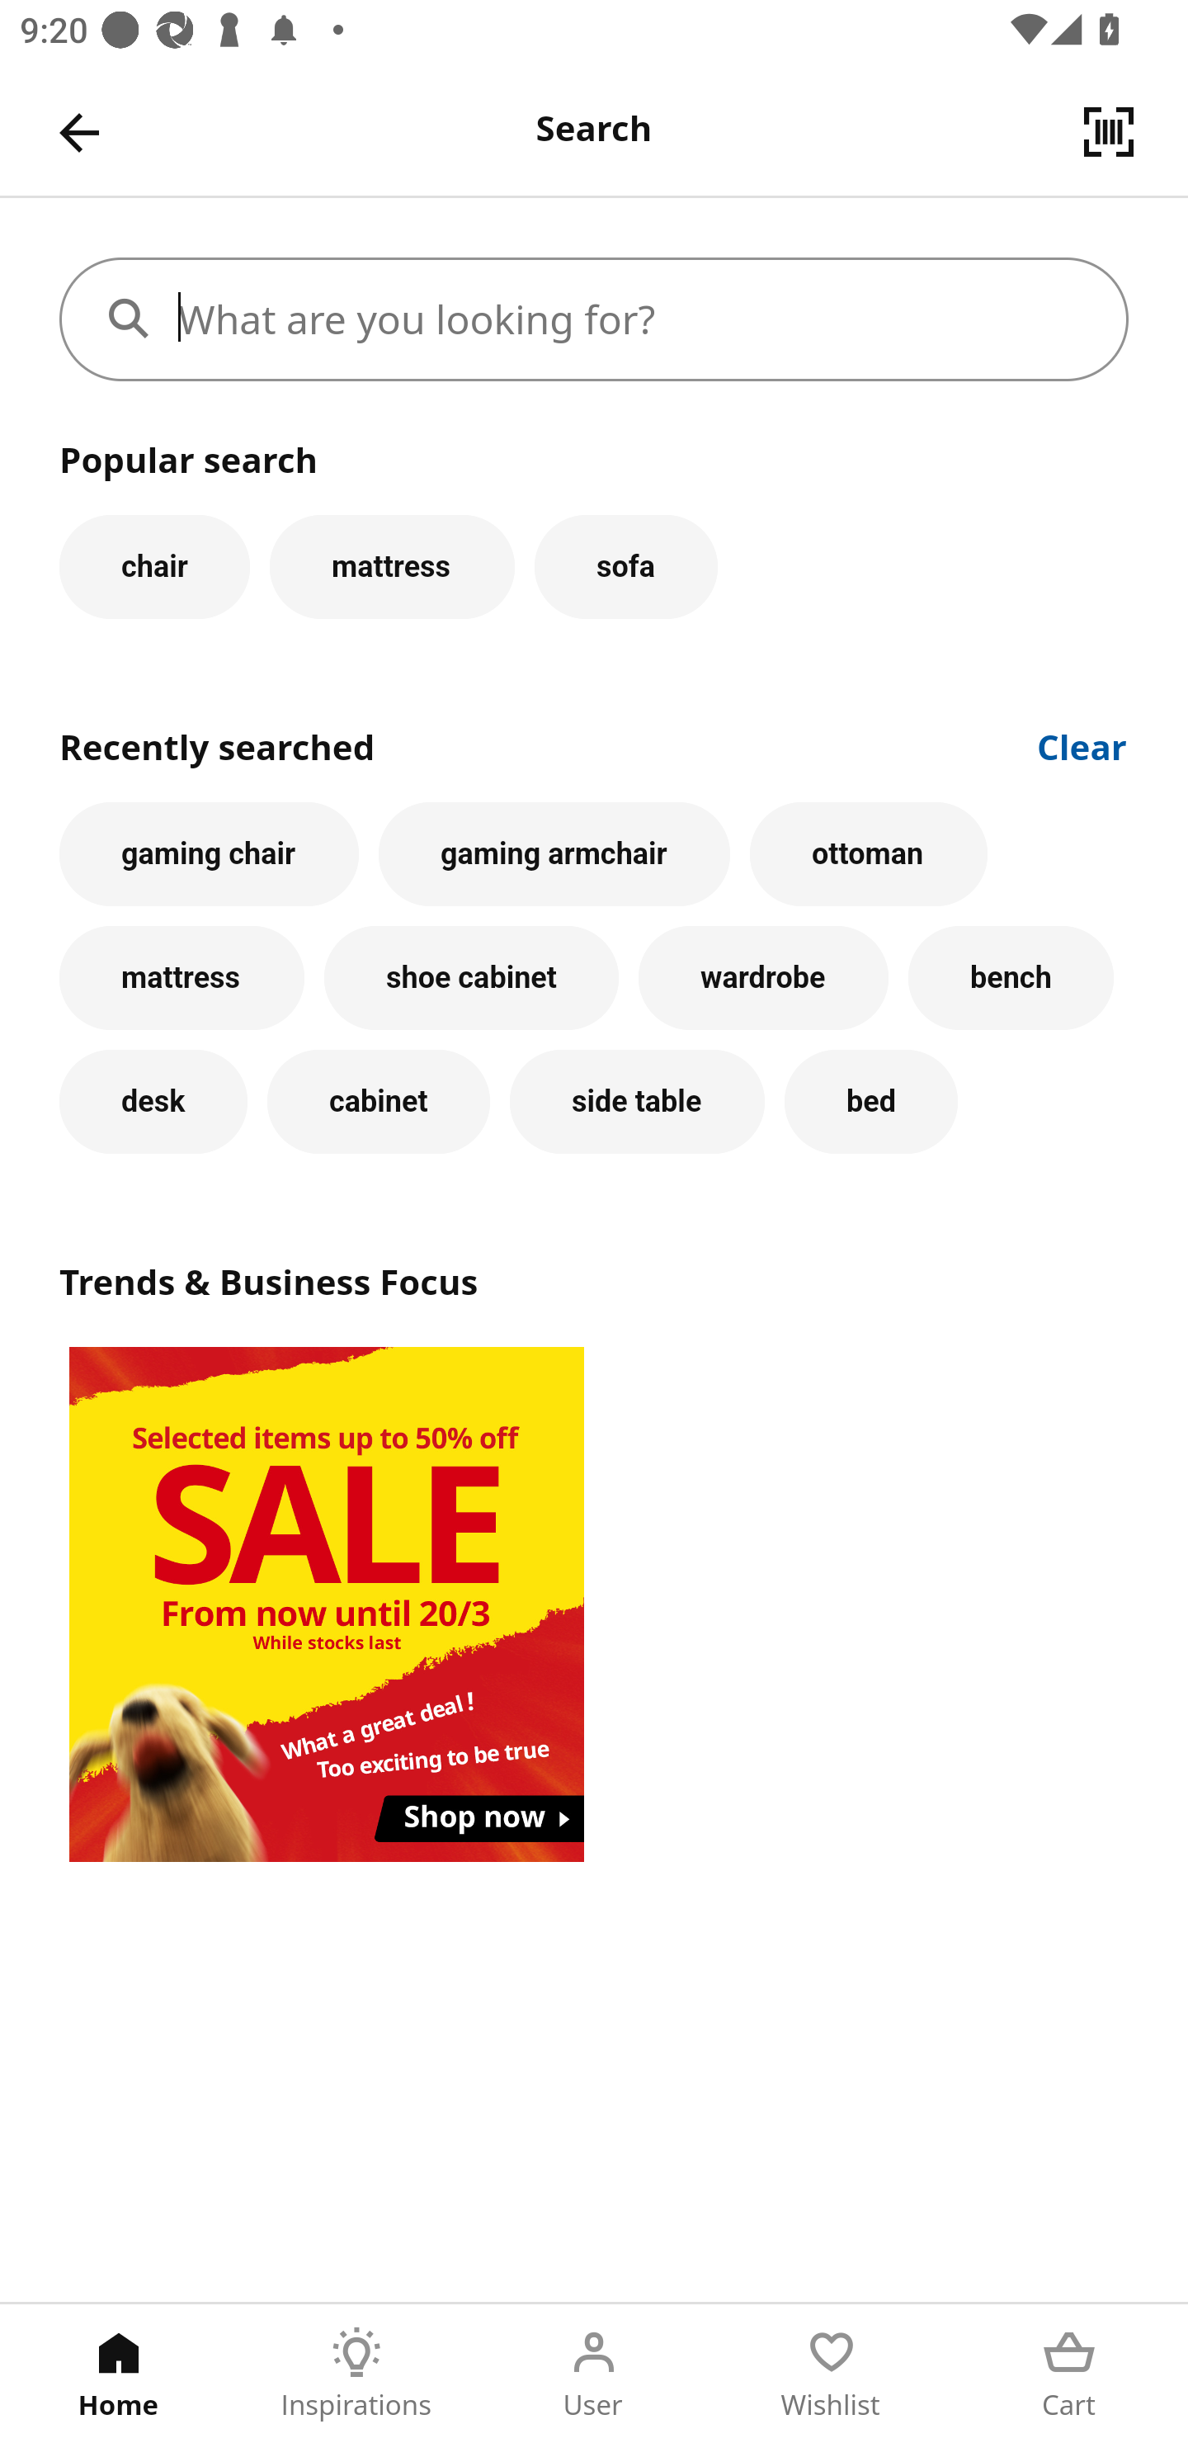 This screenshot has width=1188, height=2443. Describe the element at coordinates (832, 2374) in the screenshot. I see `Wishlist
Tab 4 of 5` at that location.